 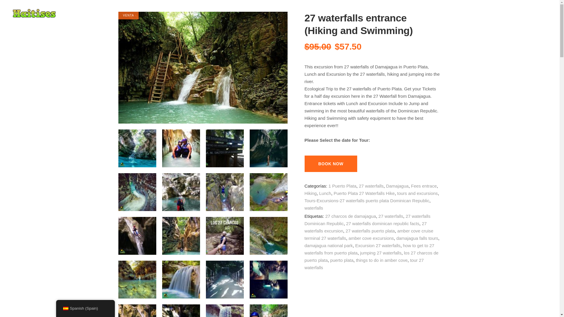 I want to click on 27 waterfalls, so click(x=371, y=186).